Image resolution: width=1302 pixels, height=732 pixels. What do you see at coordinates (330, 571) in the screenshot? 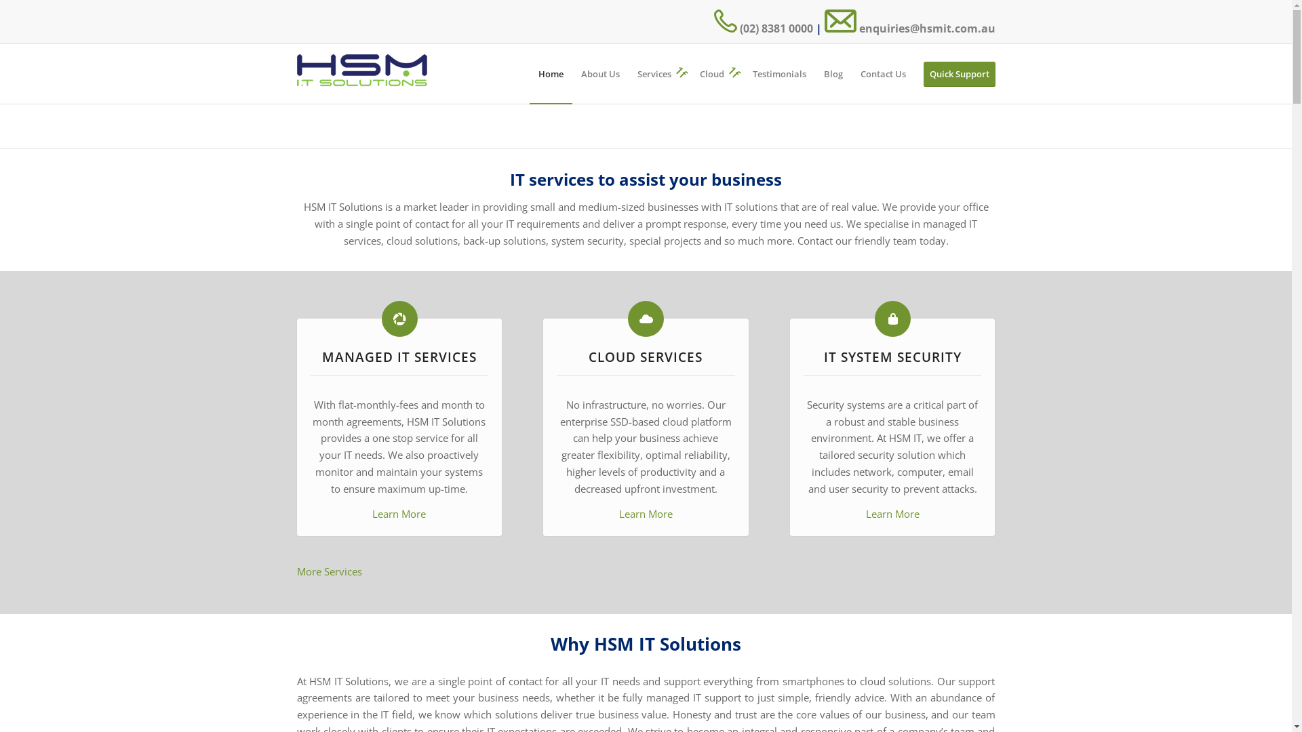
I see `More Services` at bounding box center [330, 571].